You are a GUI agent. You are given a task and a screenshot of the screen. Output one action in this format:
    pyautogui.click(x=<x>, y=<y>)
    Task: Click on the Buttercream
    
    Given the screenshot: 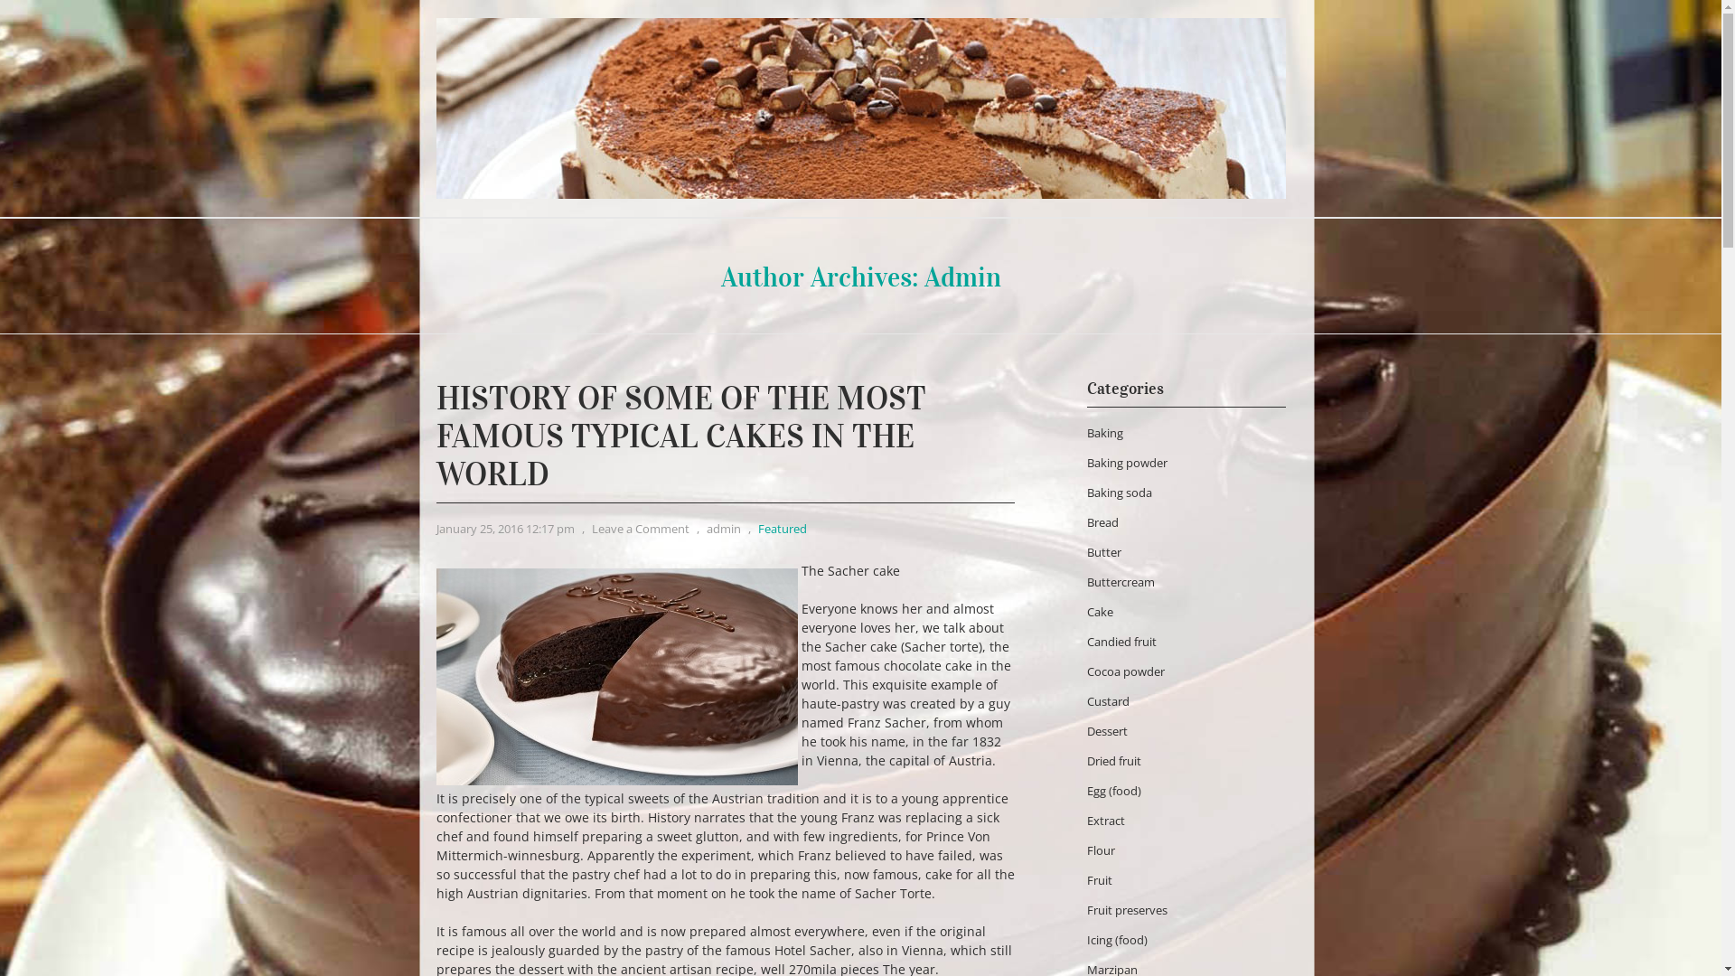 What is the action you would take?
    pyautogui.click(x=1121, y=582)
    